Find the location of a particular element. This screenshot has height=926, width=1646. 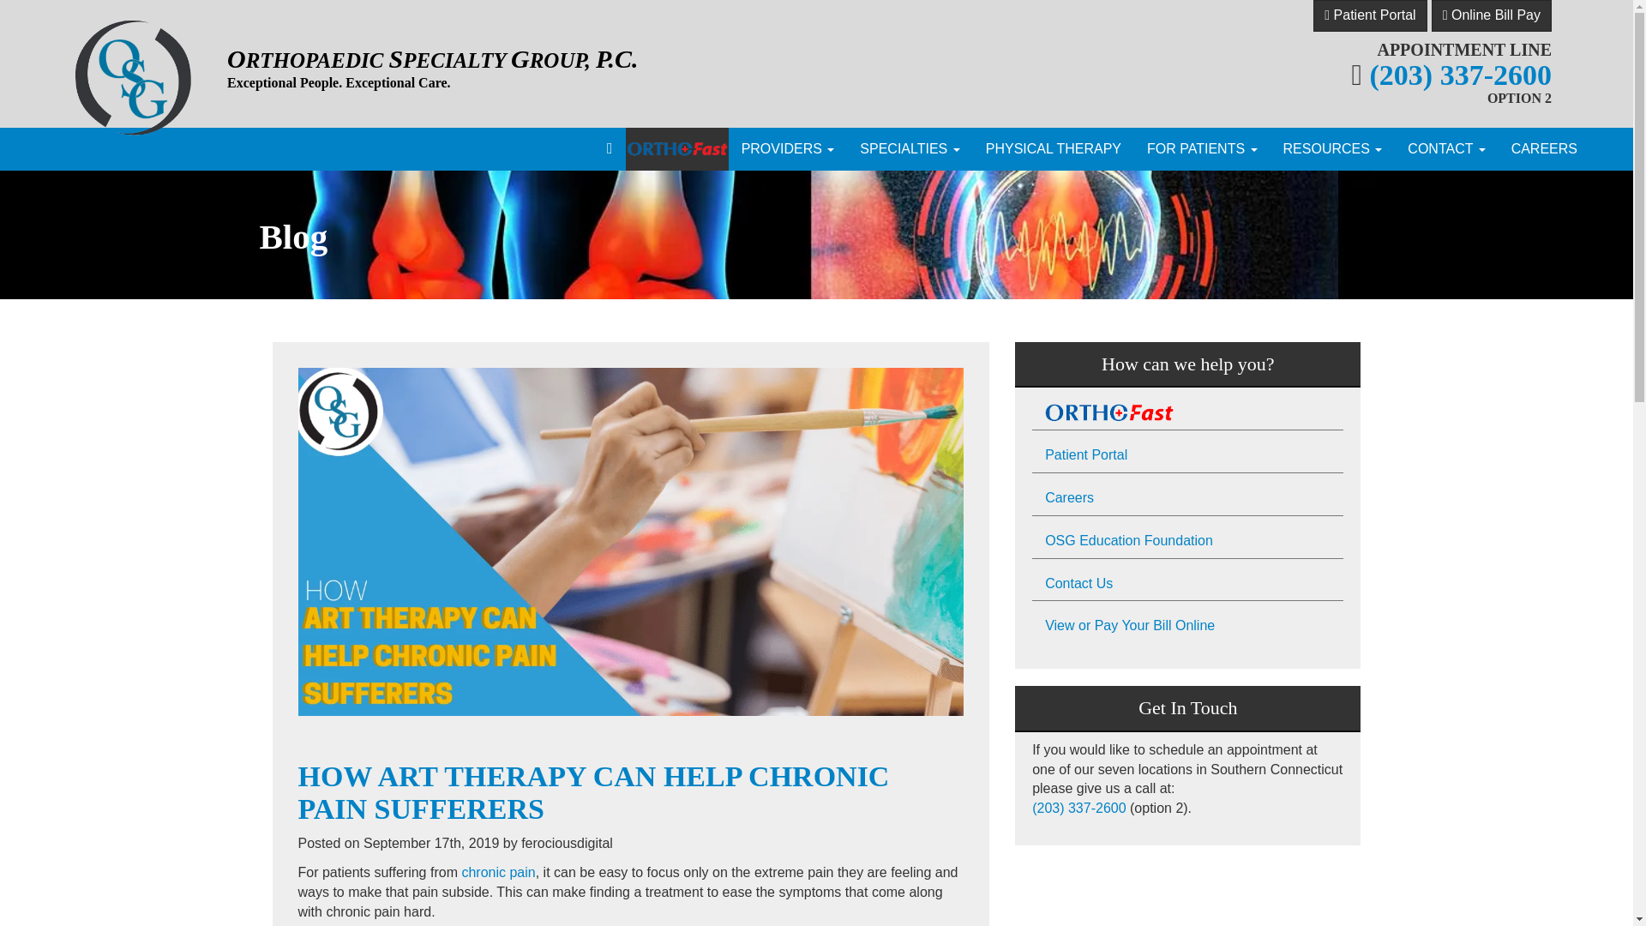

Patient Portal is located at coordinates (1370, 15).